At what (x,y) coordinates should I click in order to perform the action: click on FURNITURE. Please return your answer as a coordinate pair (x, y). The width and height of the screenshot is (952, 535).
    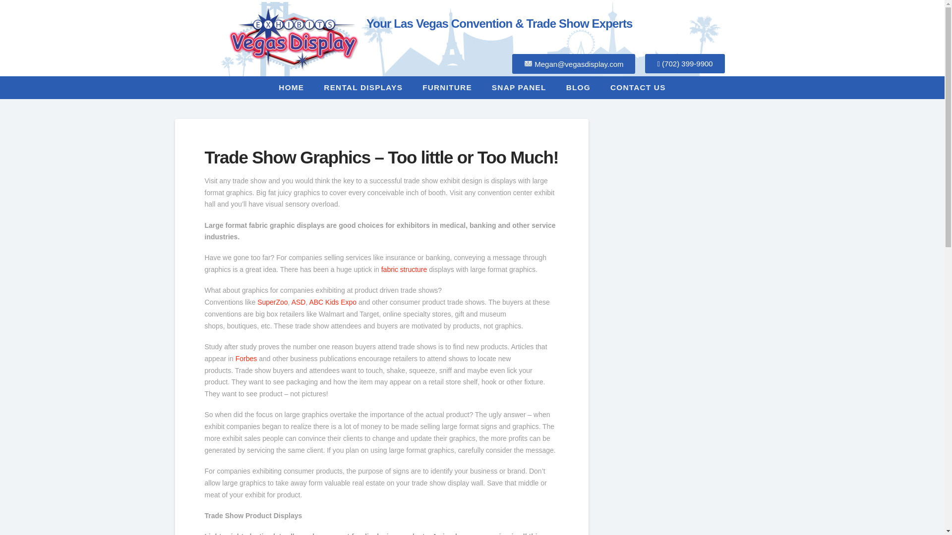
    Looking at the image, I should click on (447, 87).